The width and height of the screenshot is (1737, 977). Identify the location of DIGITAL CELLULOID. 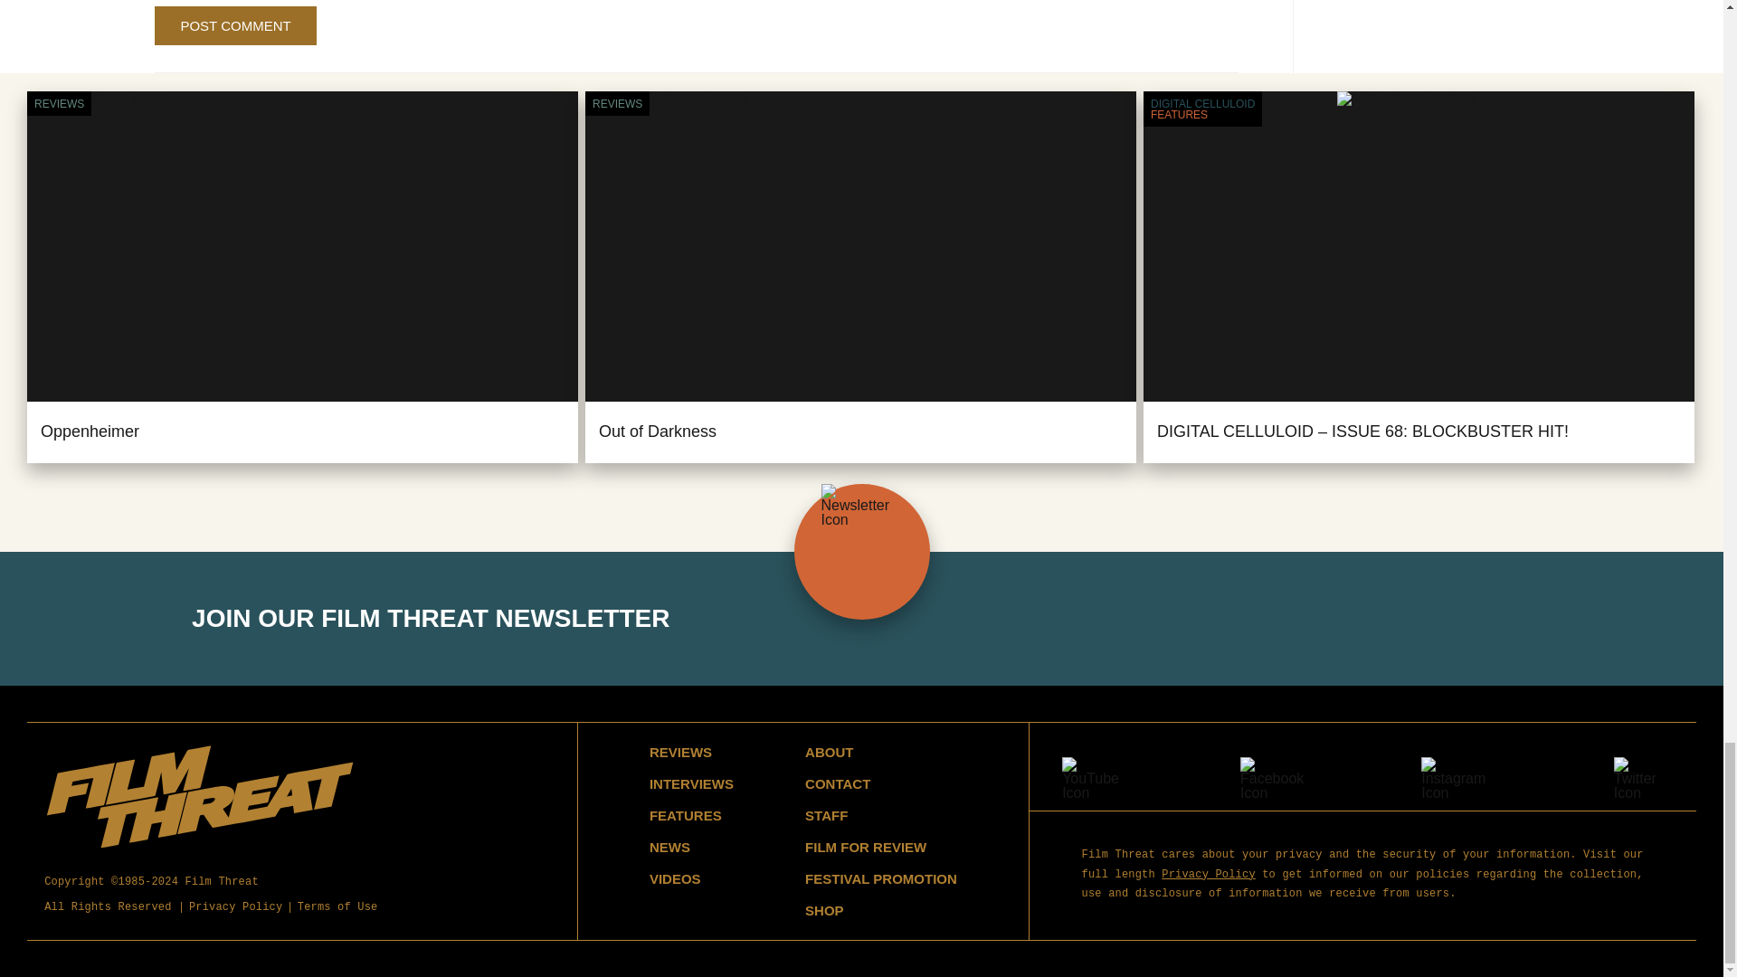
(1201, 103).